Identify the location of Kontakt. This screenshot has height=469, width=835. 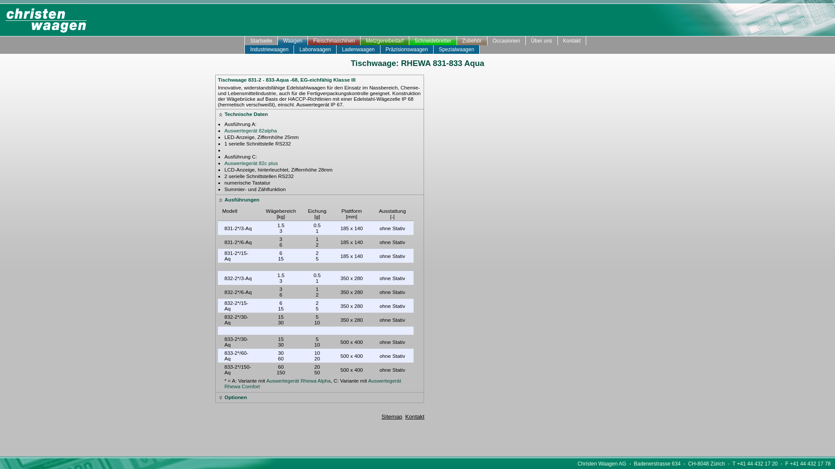
(572, 41).